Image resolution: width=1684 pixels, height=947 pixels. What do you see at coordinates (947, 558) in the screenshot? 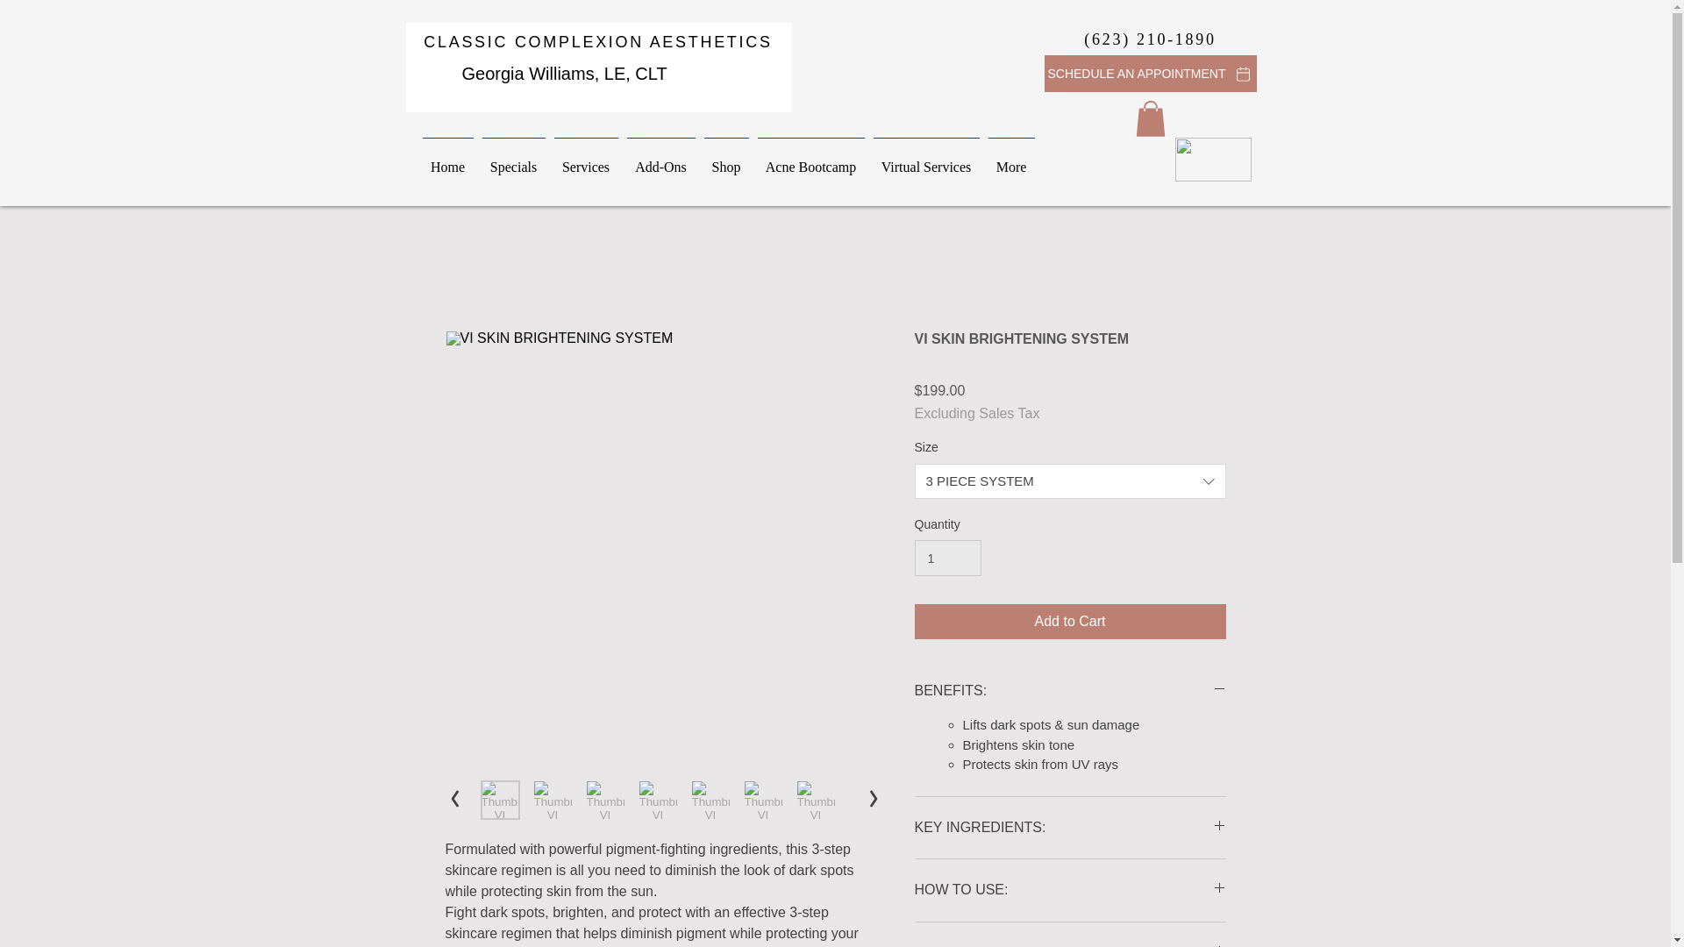
I see `1` at bounding box center [947, 558].